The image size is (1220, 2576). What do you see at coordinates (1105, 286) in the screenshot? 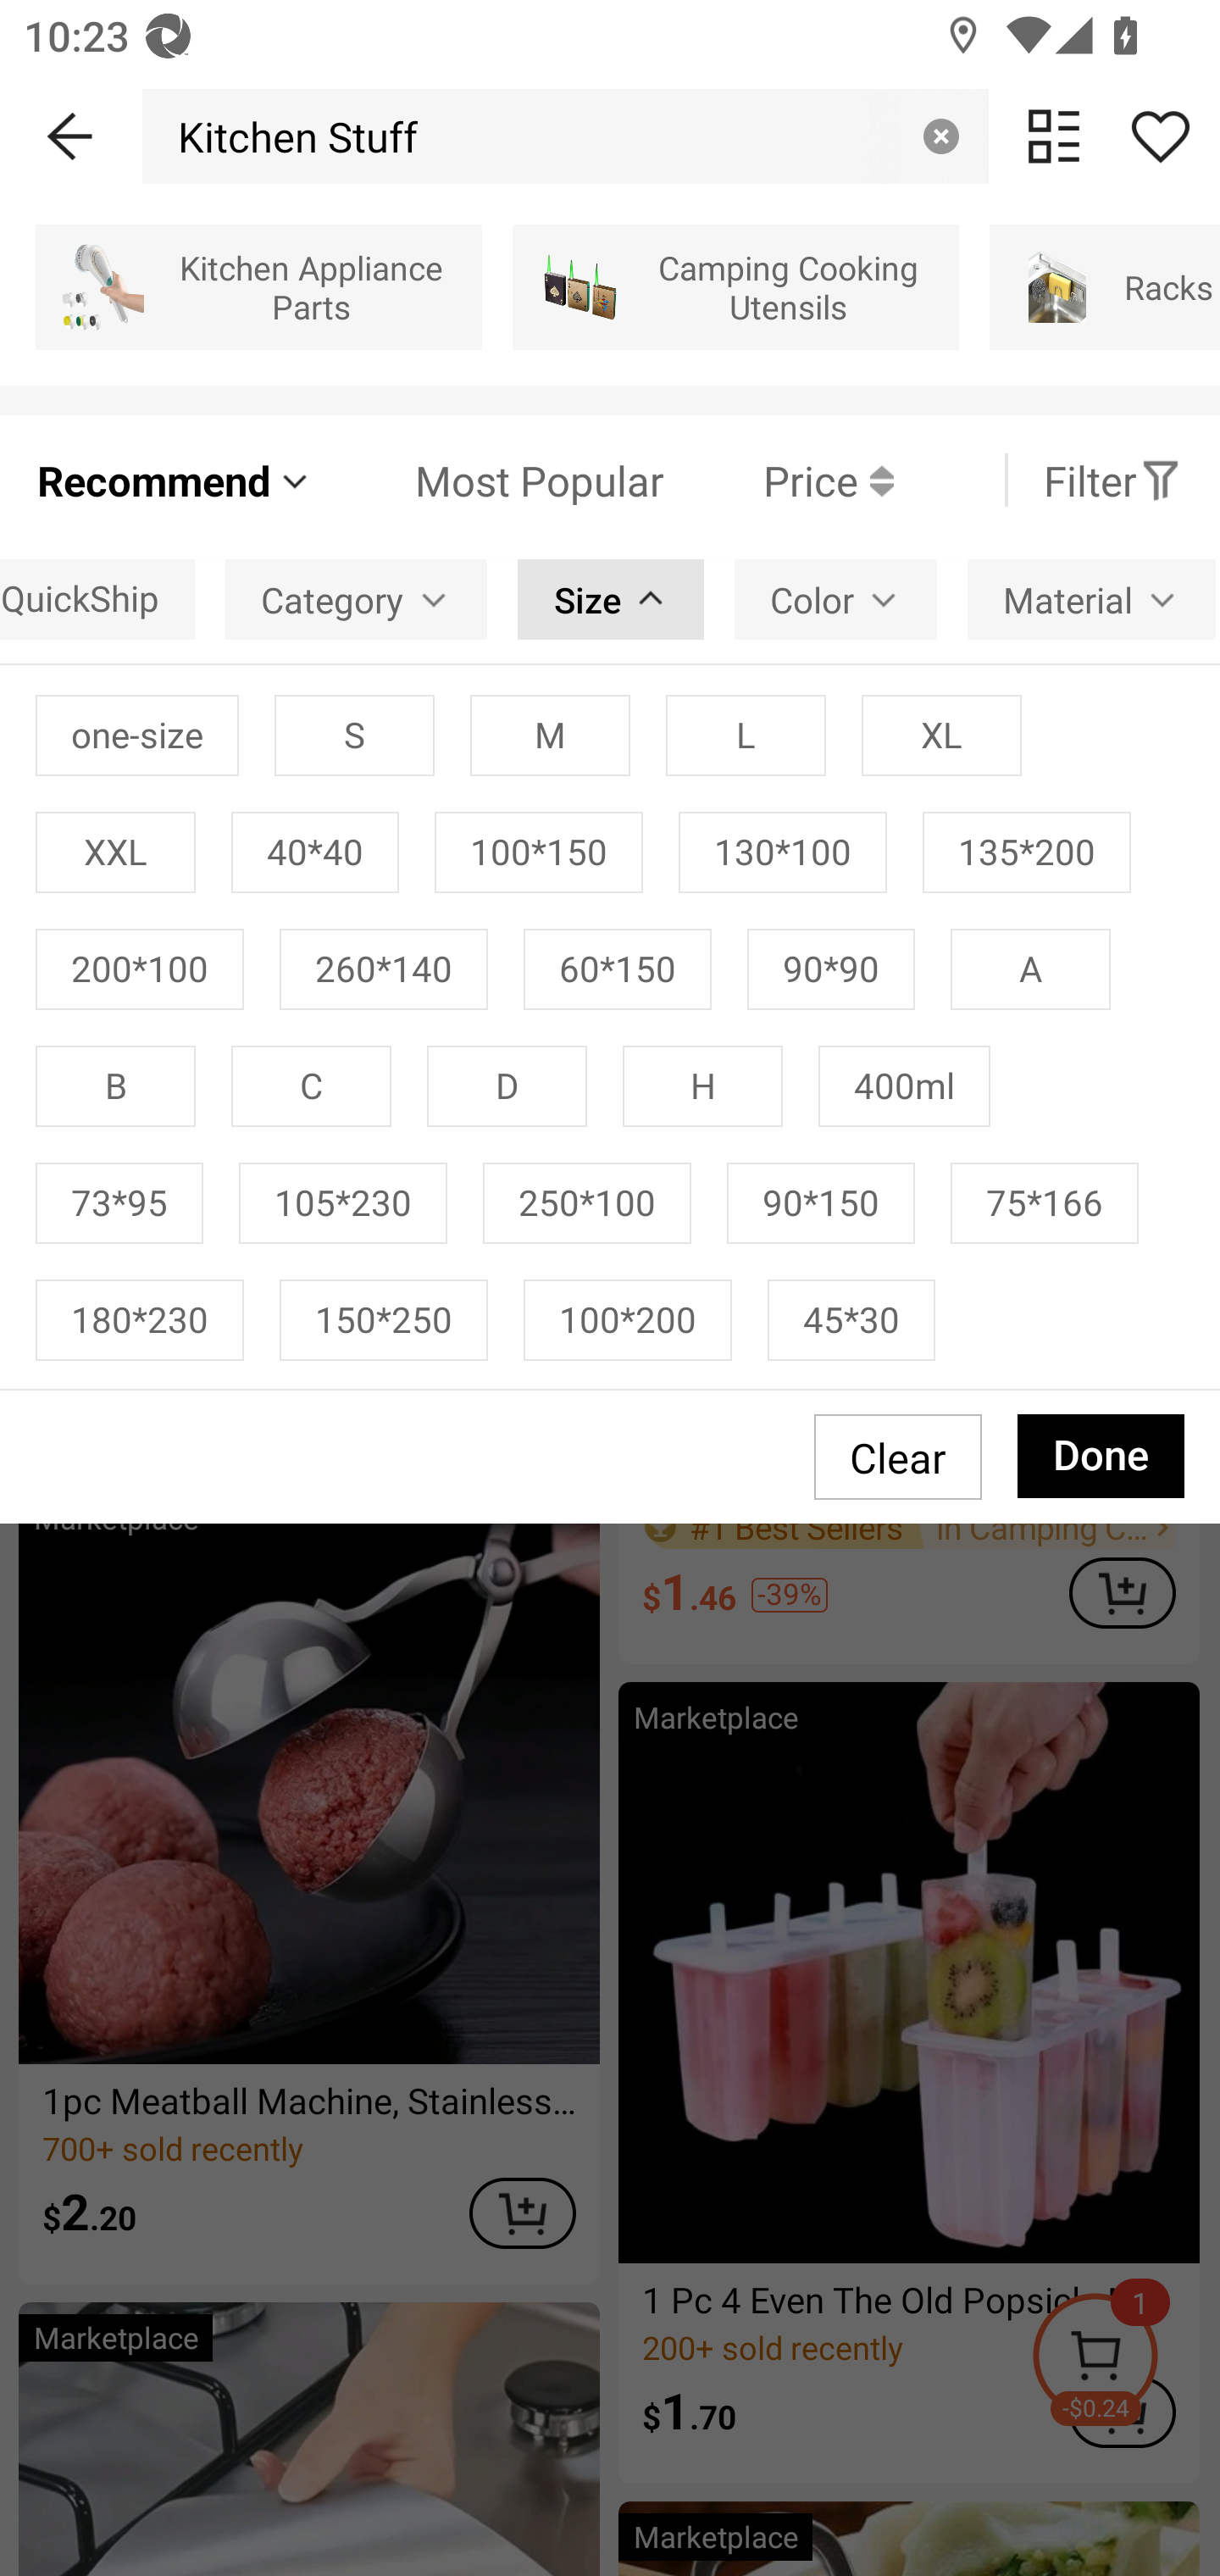
I see `Racks & Holders` at bounding box center [1105, 286].